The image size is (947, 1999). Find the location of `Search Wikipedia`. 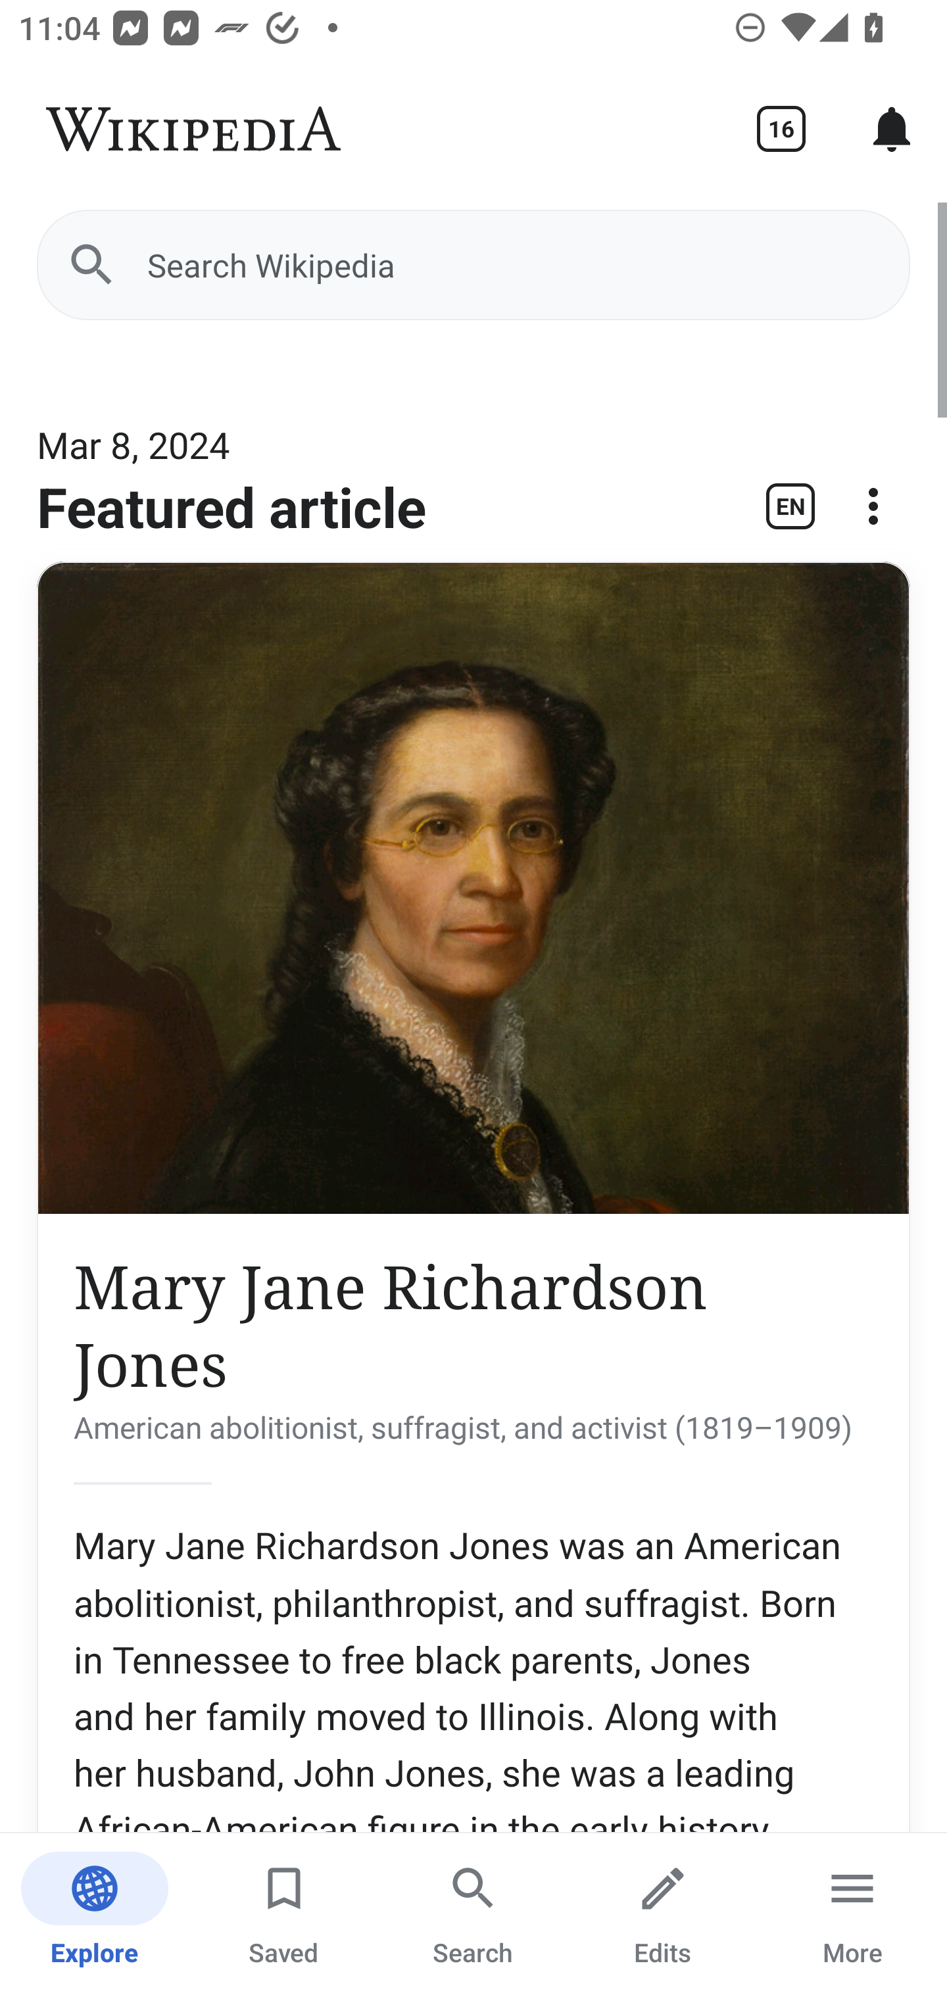

Search Wikipedia is located at coordinates (473, 264).